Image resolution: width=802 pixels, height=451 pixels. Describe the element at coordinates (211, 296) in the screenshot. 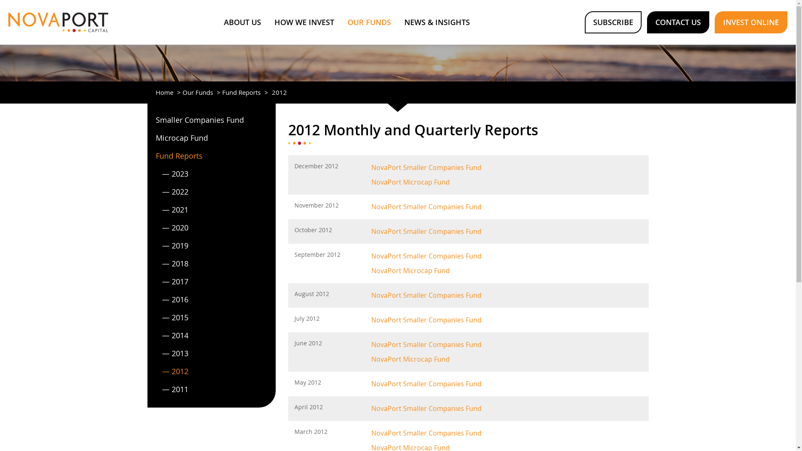

I see `2016` at that location.